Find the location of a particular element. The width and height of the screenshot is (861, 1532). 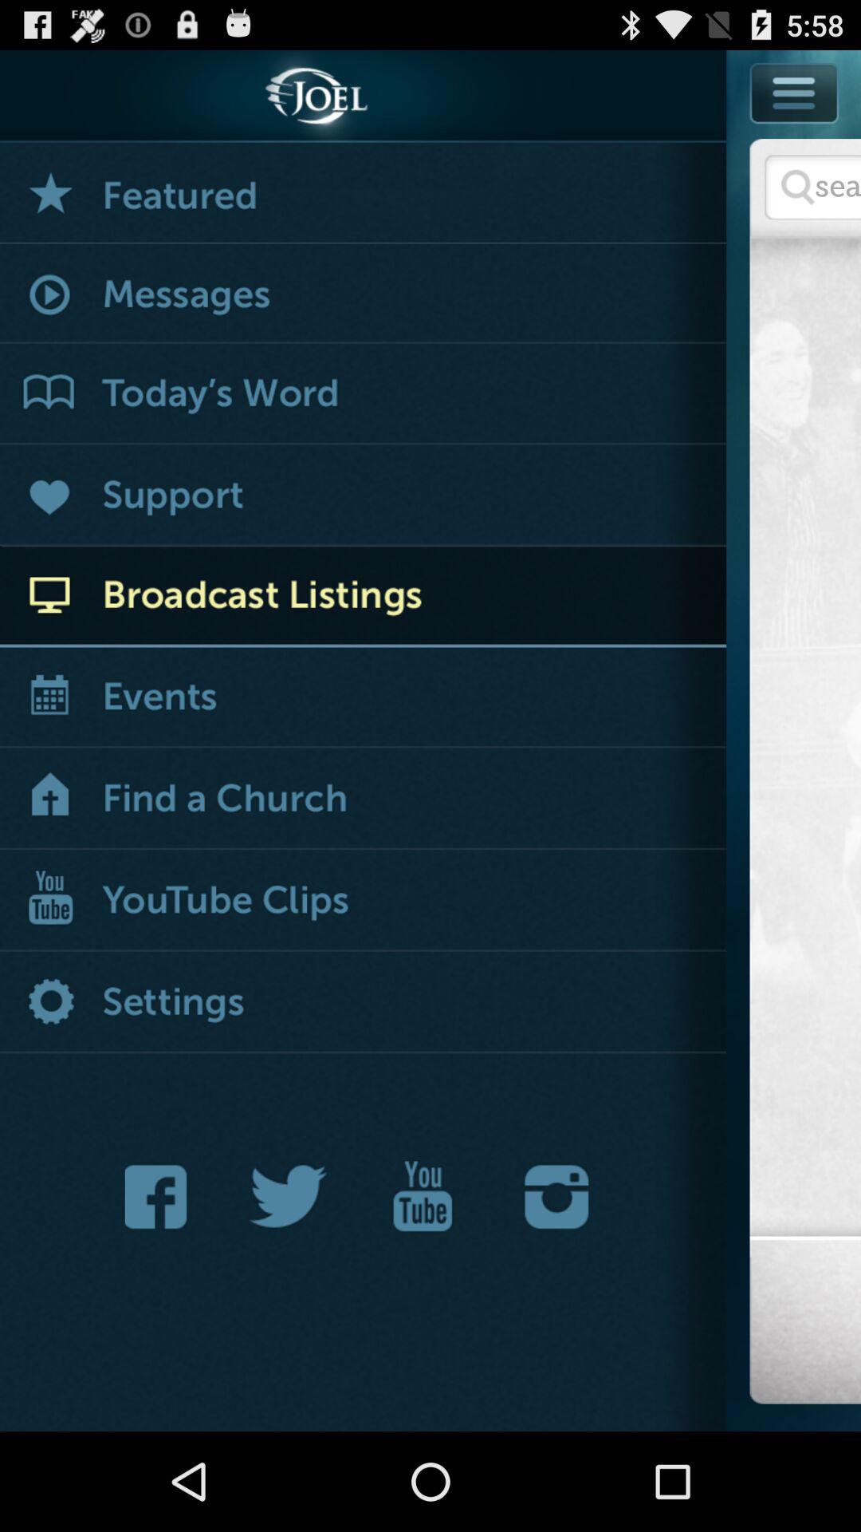

tap to menu is located at coordinates (795, 93).